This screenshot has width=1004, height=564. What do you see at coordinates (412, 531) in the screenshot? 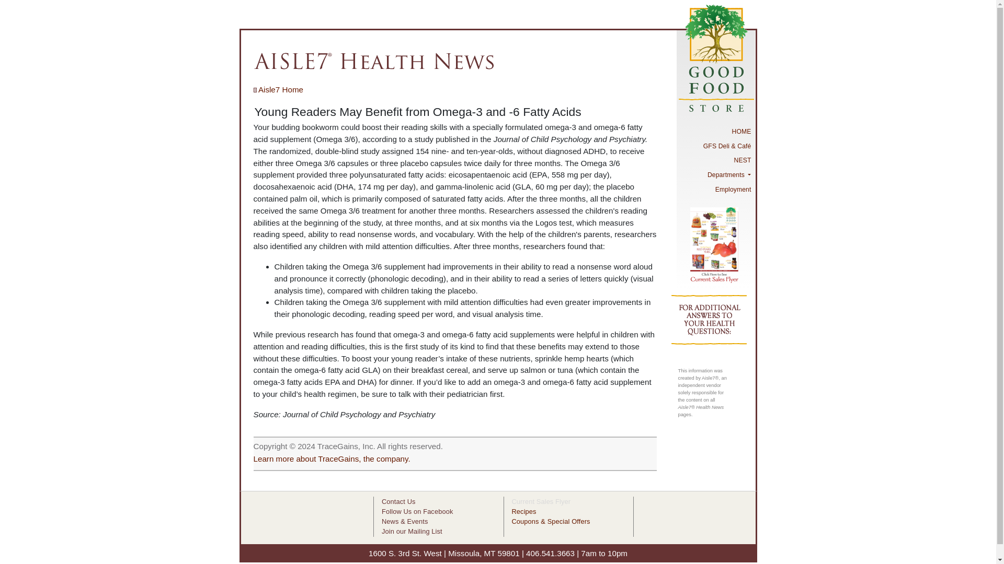
I see `Join our Mailing List` at bounding box center [412, 531].